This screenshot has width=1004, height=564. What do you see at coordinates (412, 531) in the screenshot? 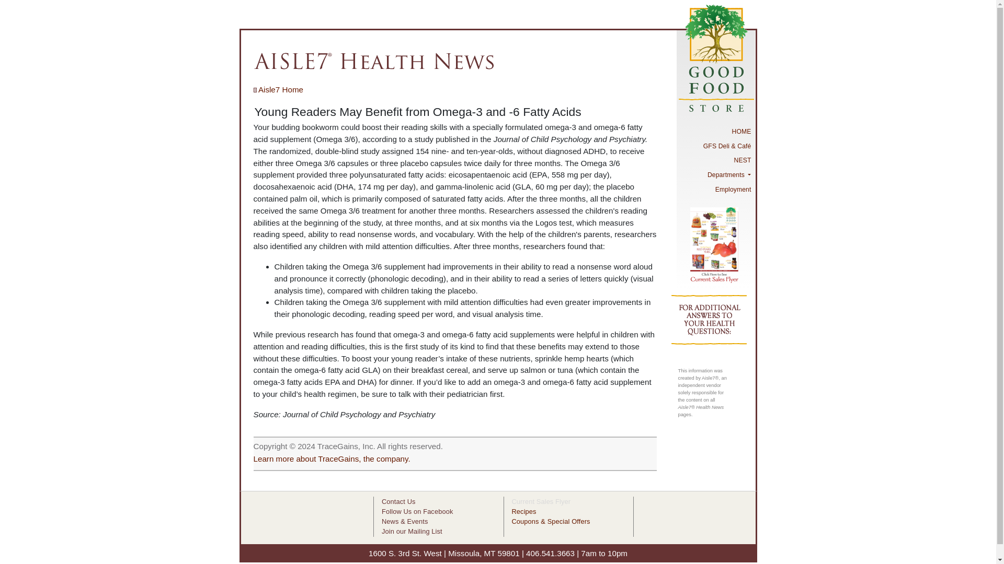
I see `Join our Mailing List` at bounding box center [412, 531].